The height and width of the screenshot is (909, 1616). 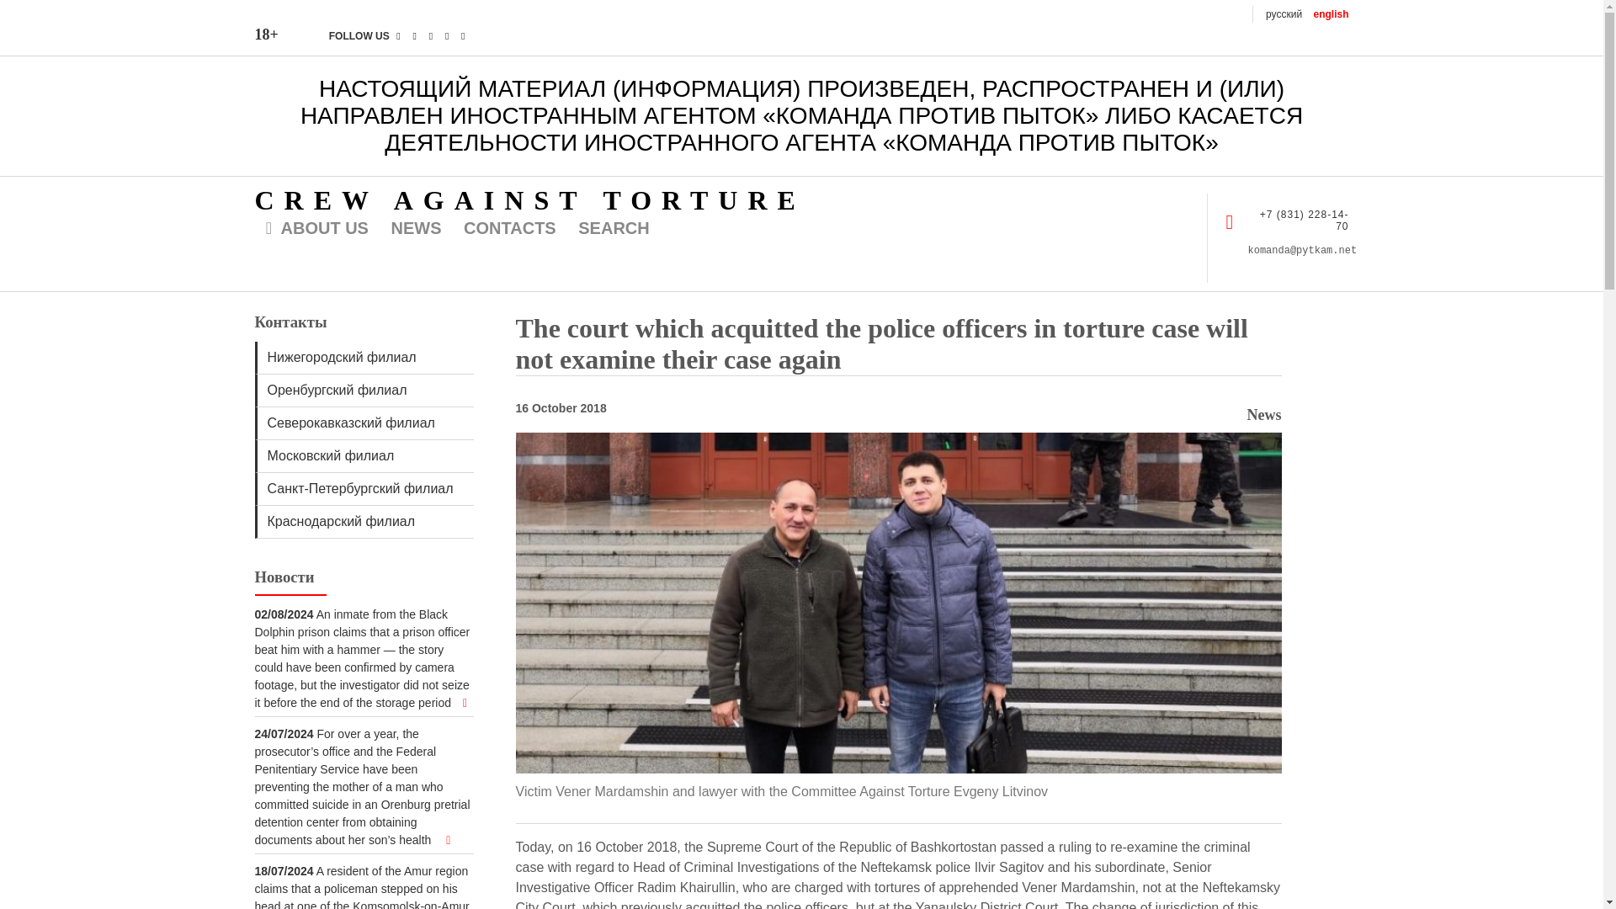 I want to click on english, so click(x=1330, y=13).